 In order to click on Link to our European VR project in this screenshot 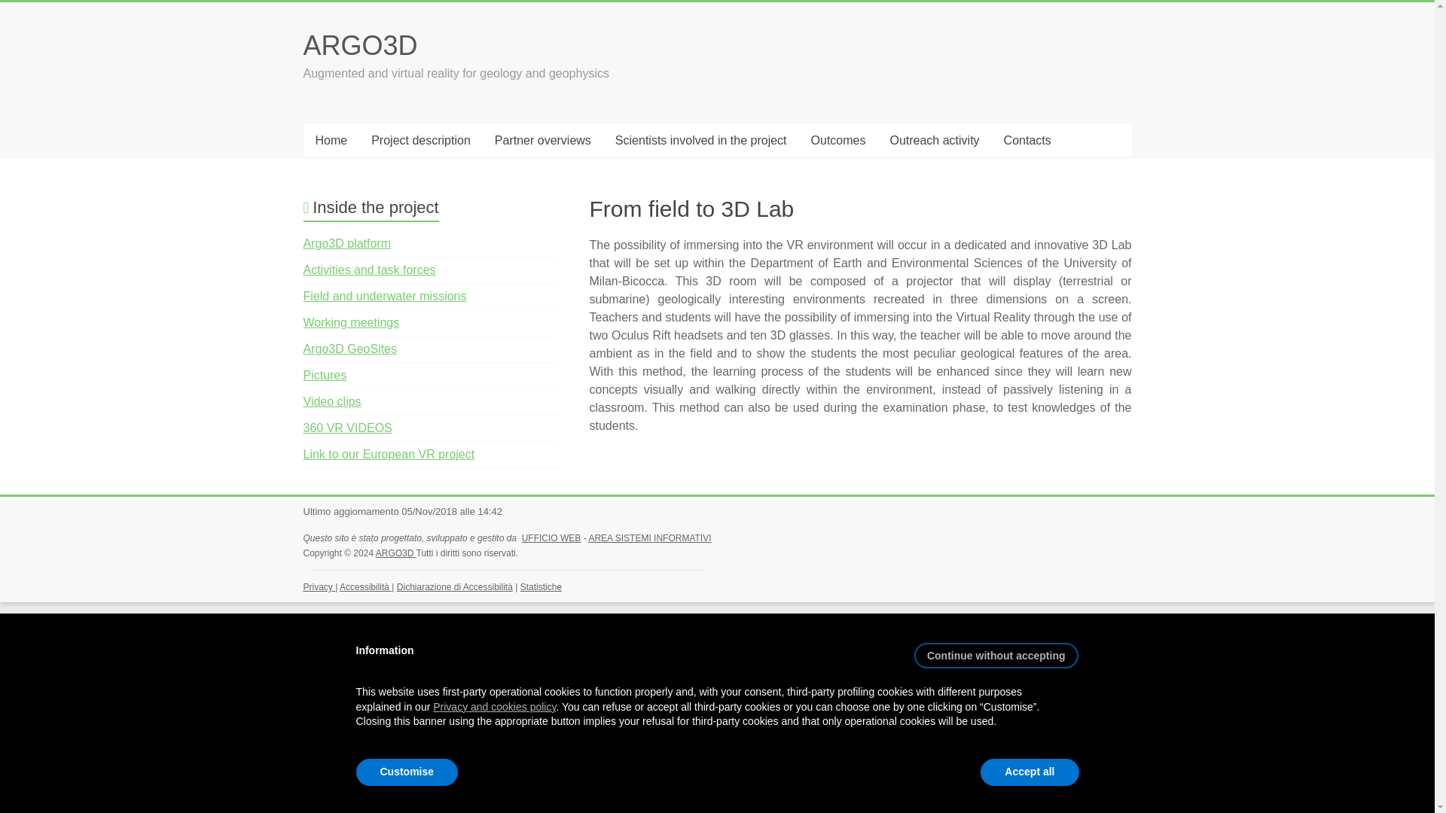, I will do `click(388, 455)`.